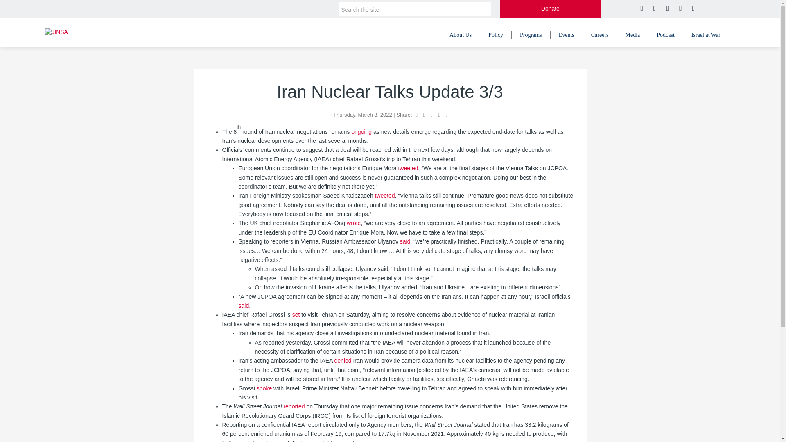  What do you see at coordinates (633, 35) in the screenshot?
I see `Media` at bounding box center [633, 35].